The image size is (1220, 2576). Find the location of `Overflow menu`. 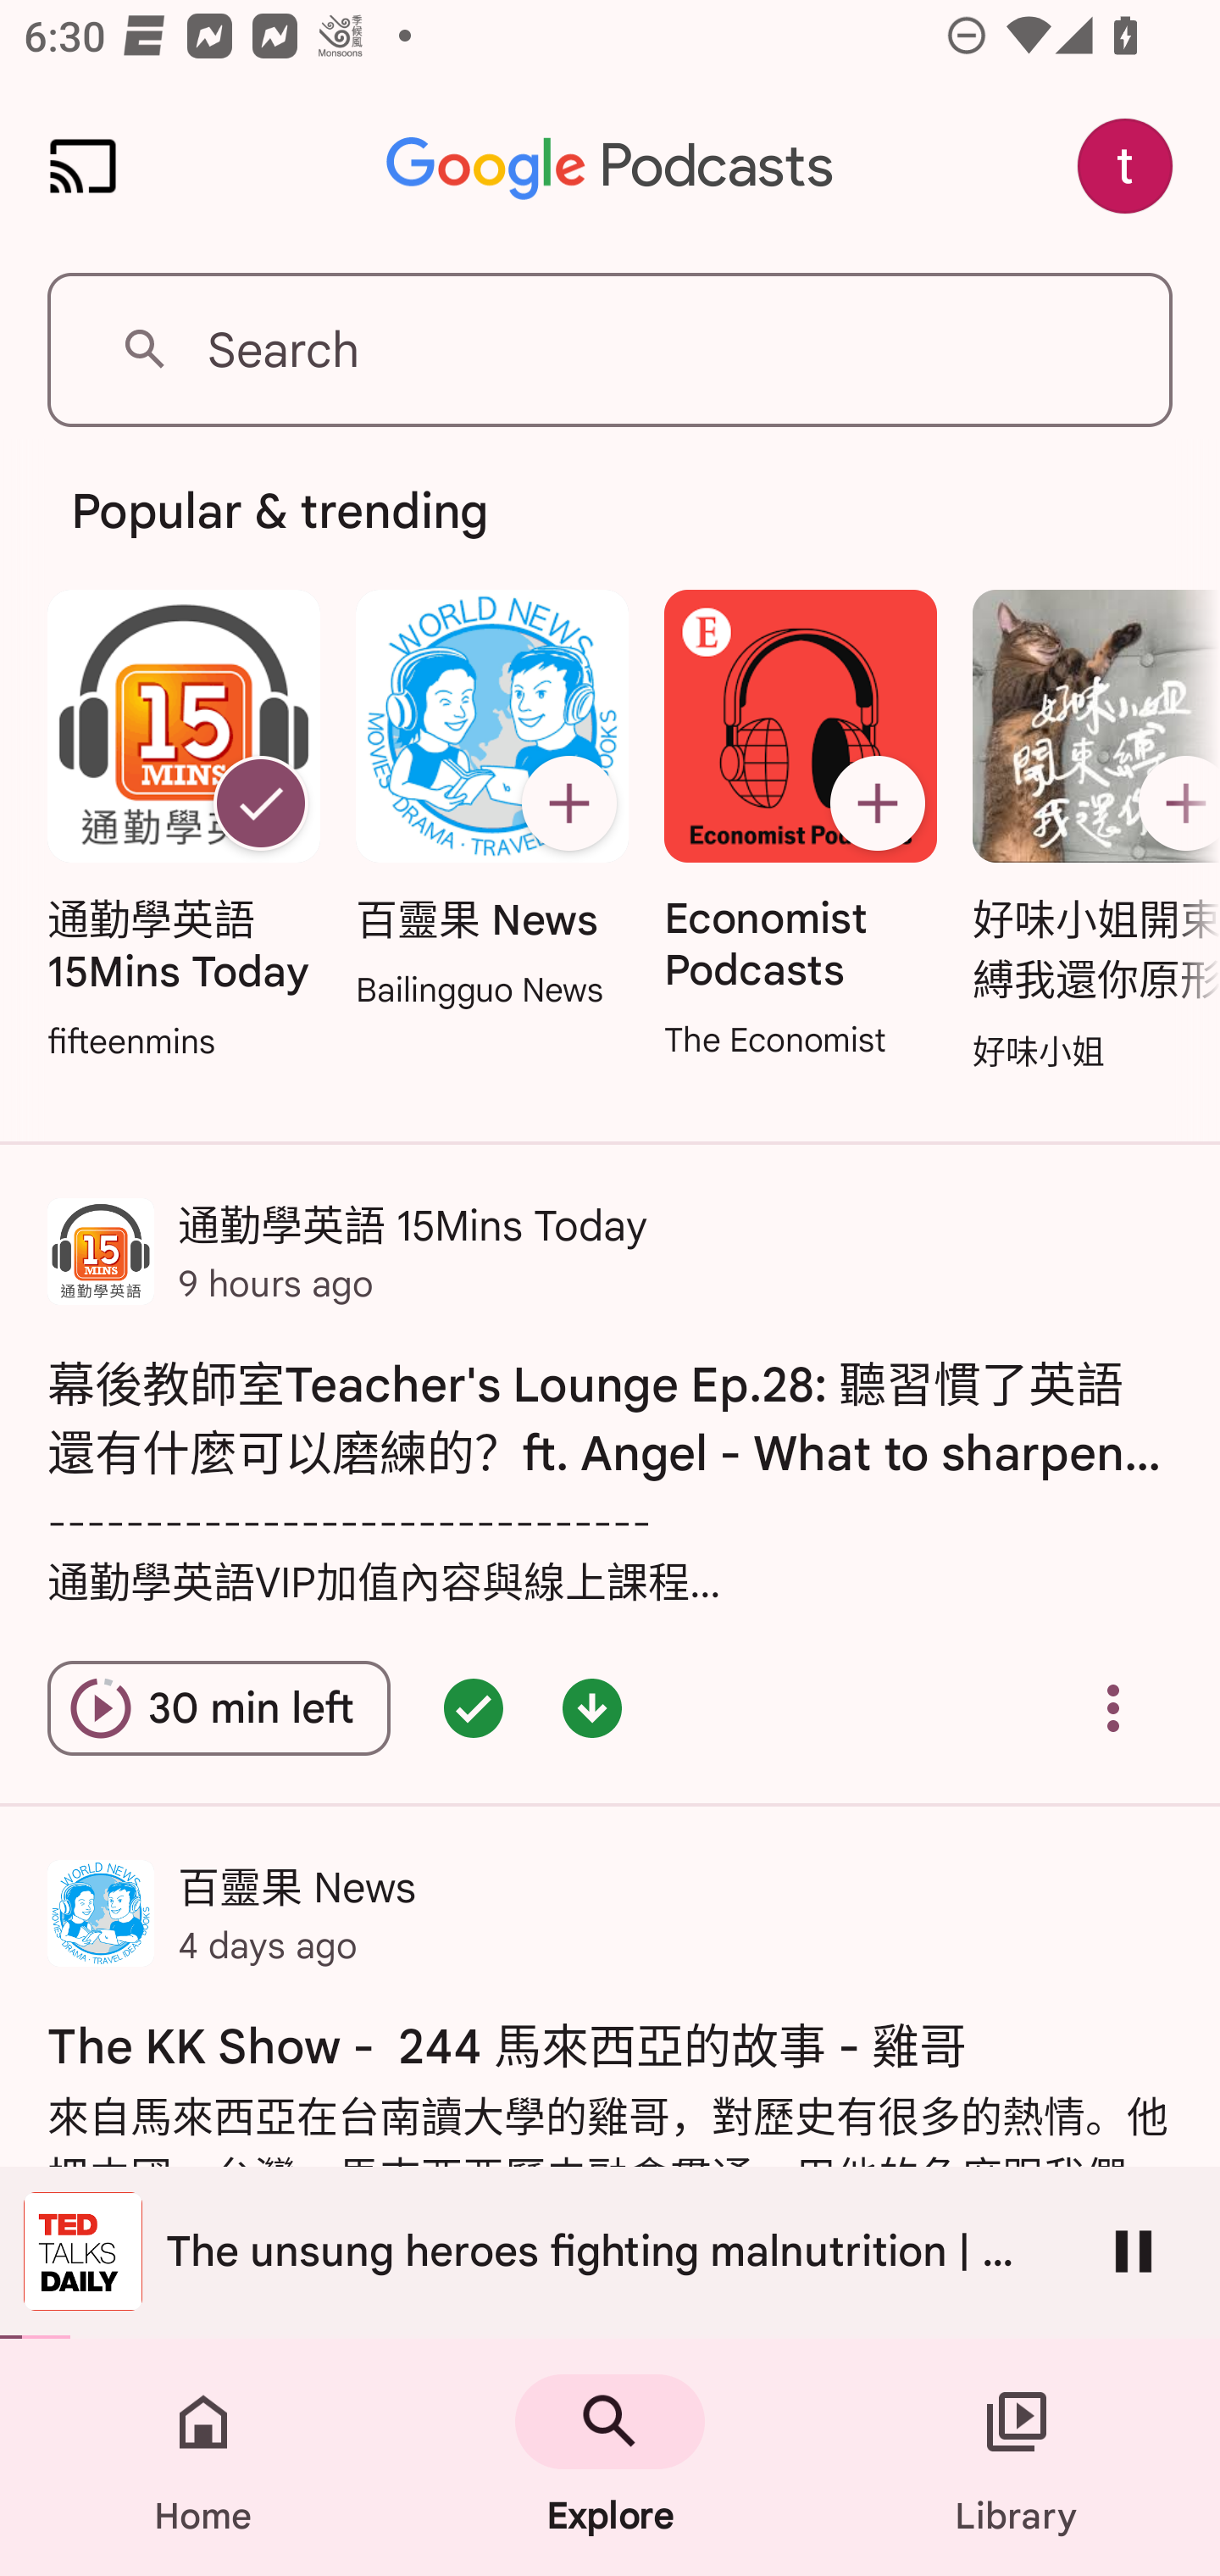

Overflow menu is located at coordinates (1113, 1708).